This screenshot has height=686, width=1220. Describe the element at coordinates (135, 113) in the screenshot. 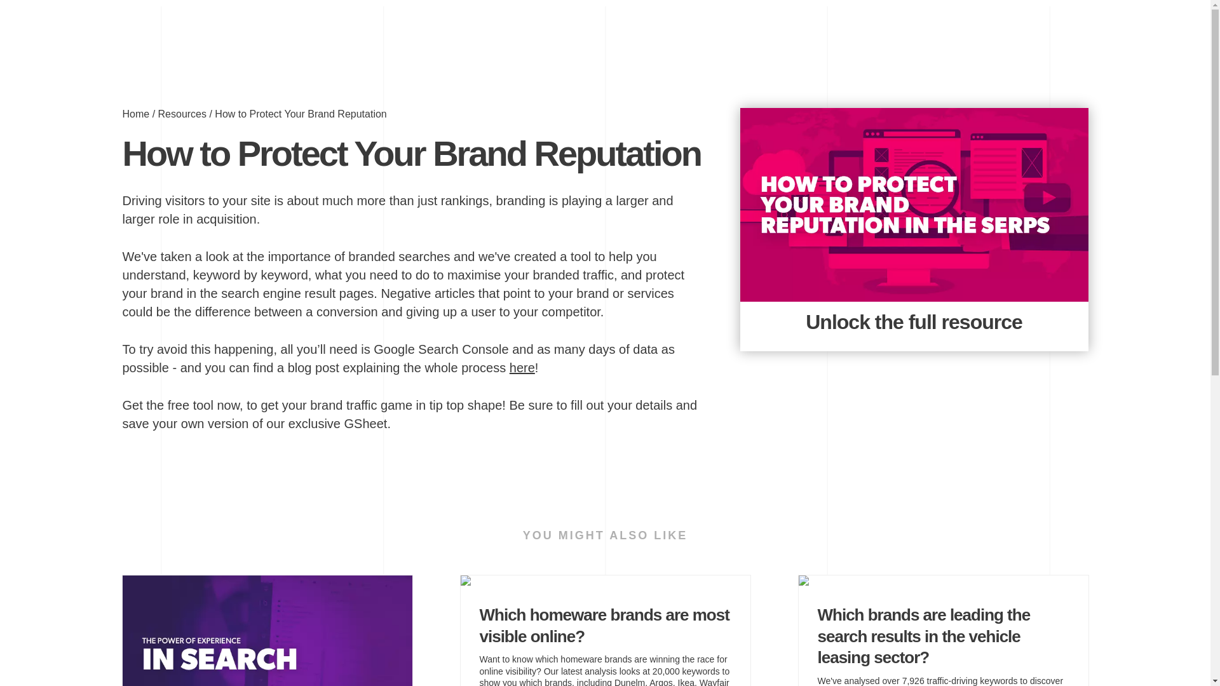

I see `Home` at that location.